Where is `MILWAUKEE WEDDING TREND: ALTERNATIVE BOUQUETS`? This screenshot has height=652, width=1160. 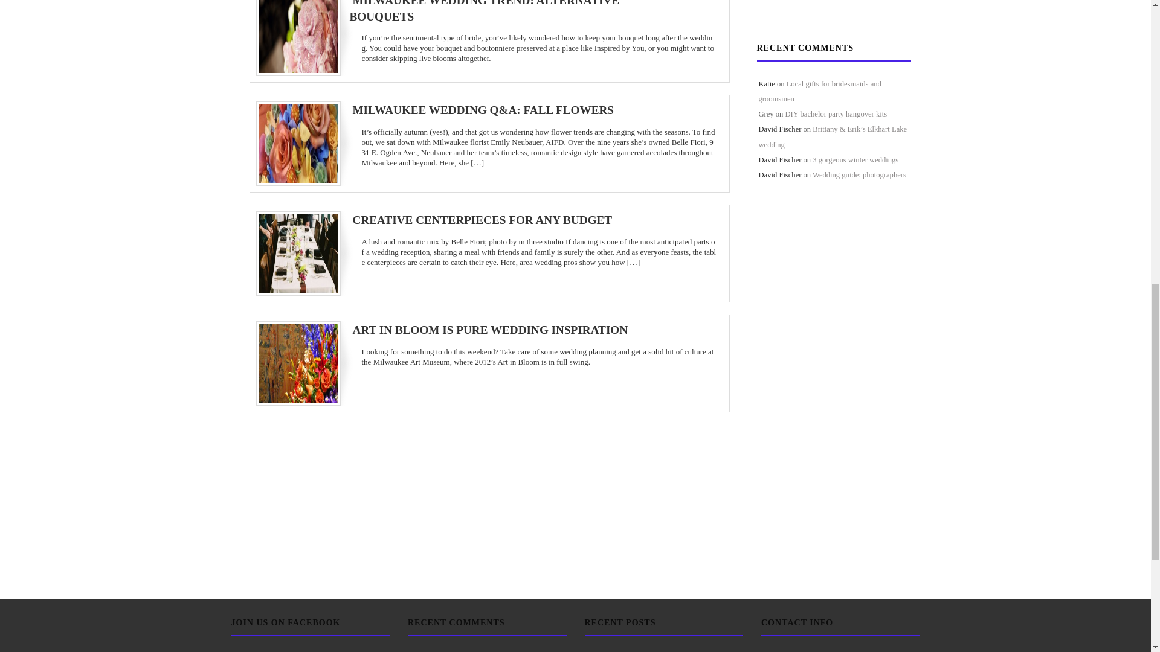
MILWAUKEE WEDDING TREND: ALTERNATIVE BOUQUETS is located at coordinates (484, 11).